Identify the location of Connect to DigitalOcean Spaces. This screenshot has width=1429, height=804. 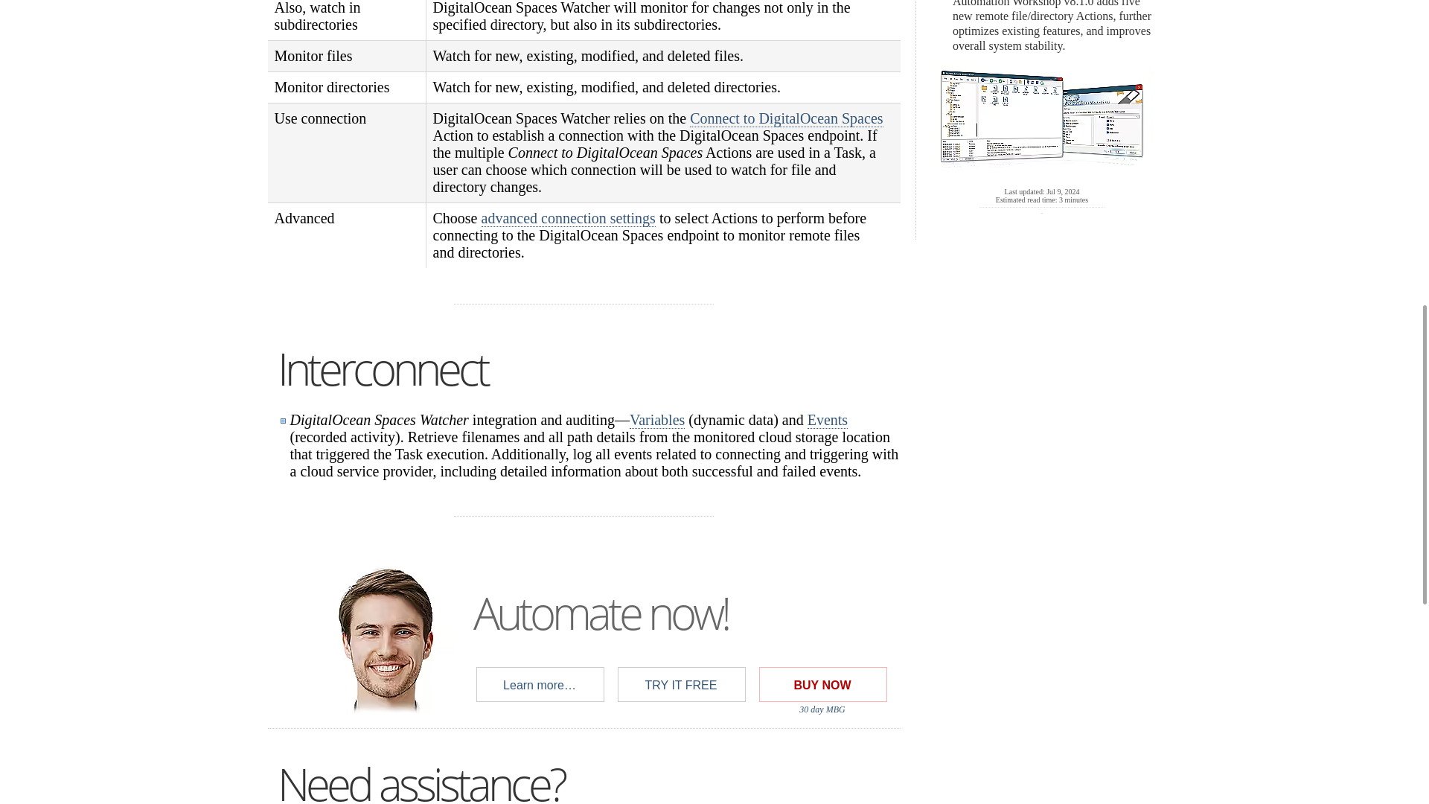
(786, 118).